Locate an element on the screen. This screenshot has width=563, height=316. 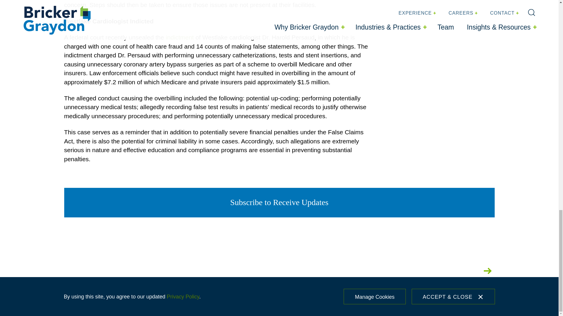
Linkedin is located at coordinates (450, 271).